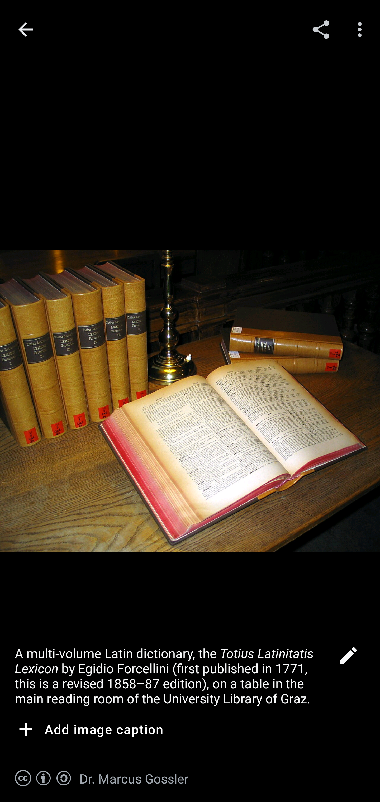 The height and width of the screenshot is (802, 380). I want to click on Add image caption, so click(89, 731).